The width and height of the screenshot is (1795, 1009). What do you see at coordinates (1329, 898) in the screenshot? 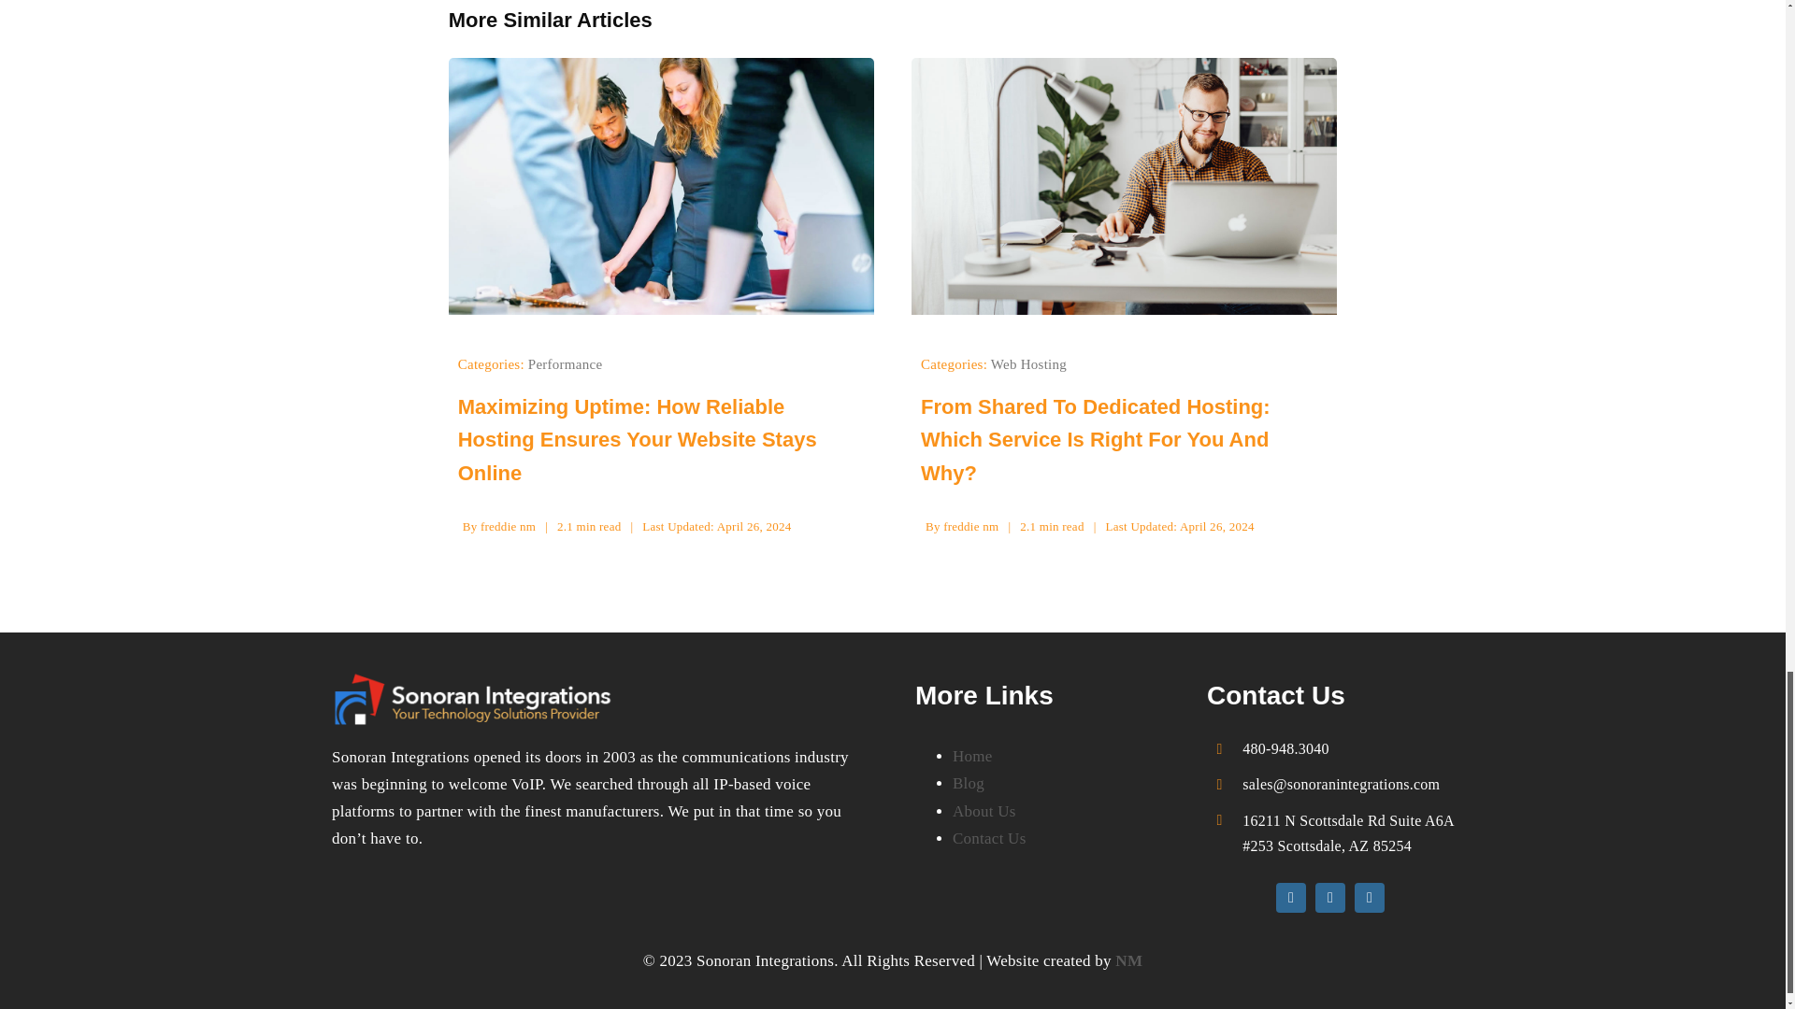
I see `Twitter` at bounding box center [1329, 898].